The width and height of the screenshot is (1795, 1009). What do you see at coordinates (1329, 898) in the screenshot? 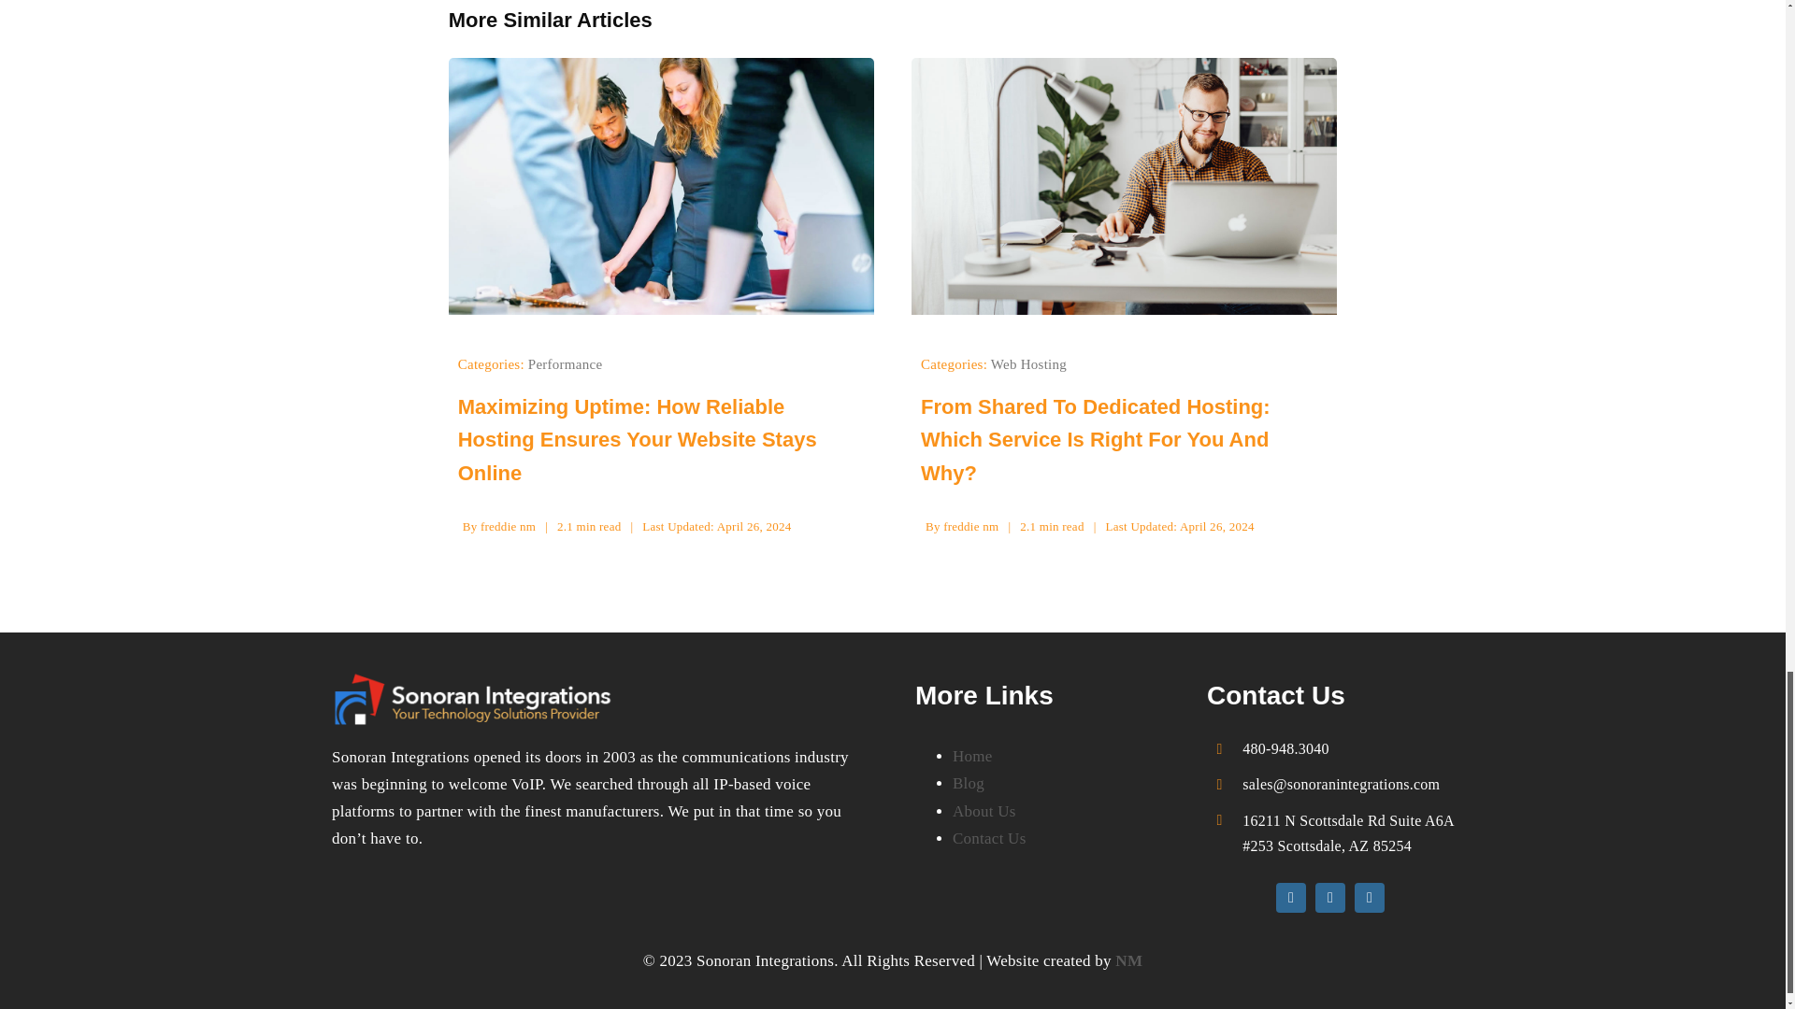
I see `Twitter` at bounding box center [1329, 898].